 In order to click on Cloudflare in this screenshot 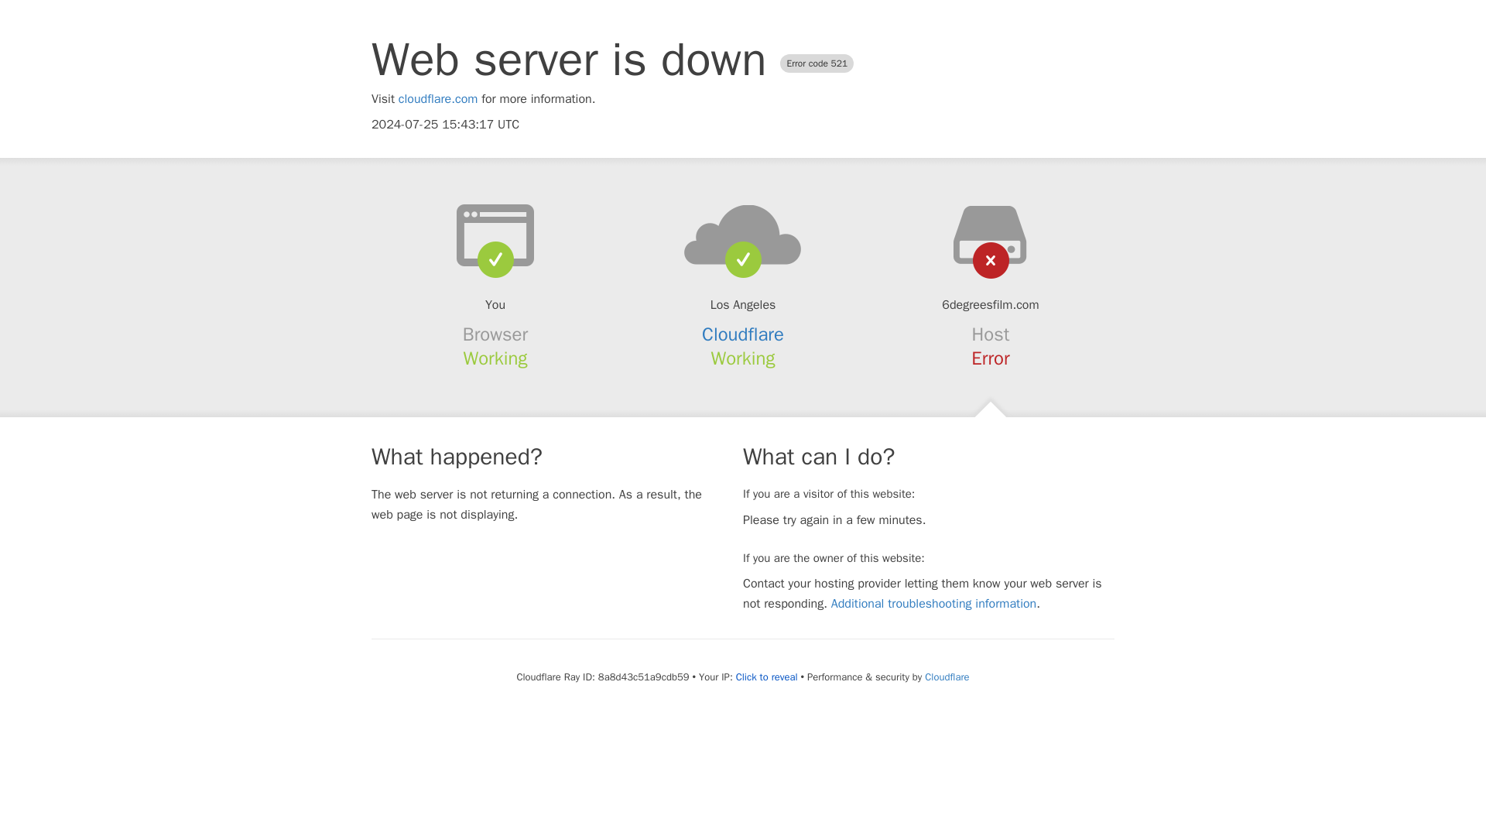, I will do `click(743, 334)`.